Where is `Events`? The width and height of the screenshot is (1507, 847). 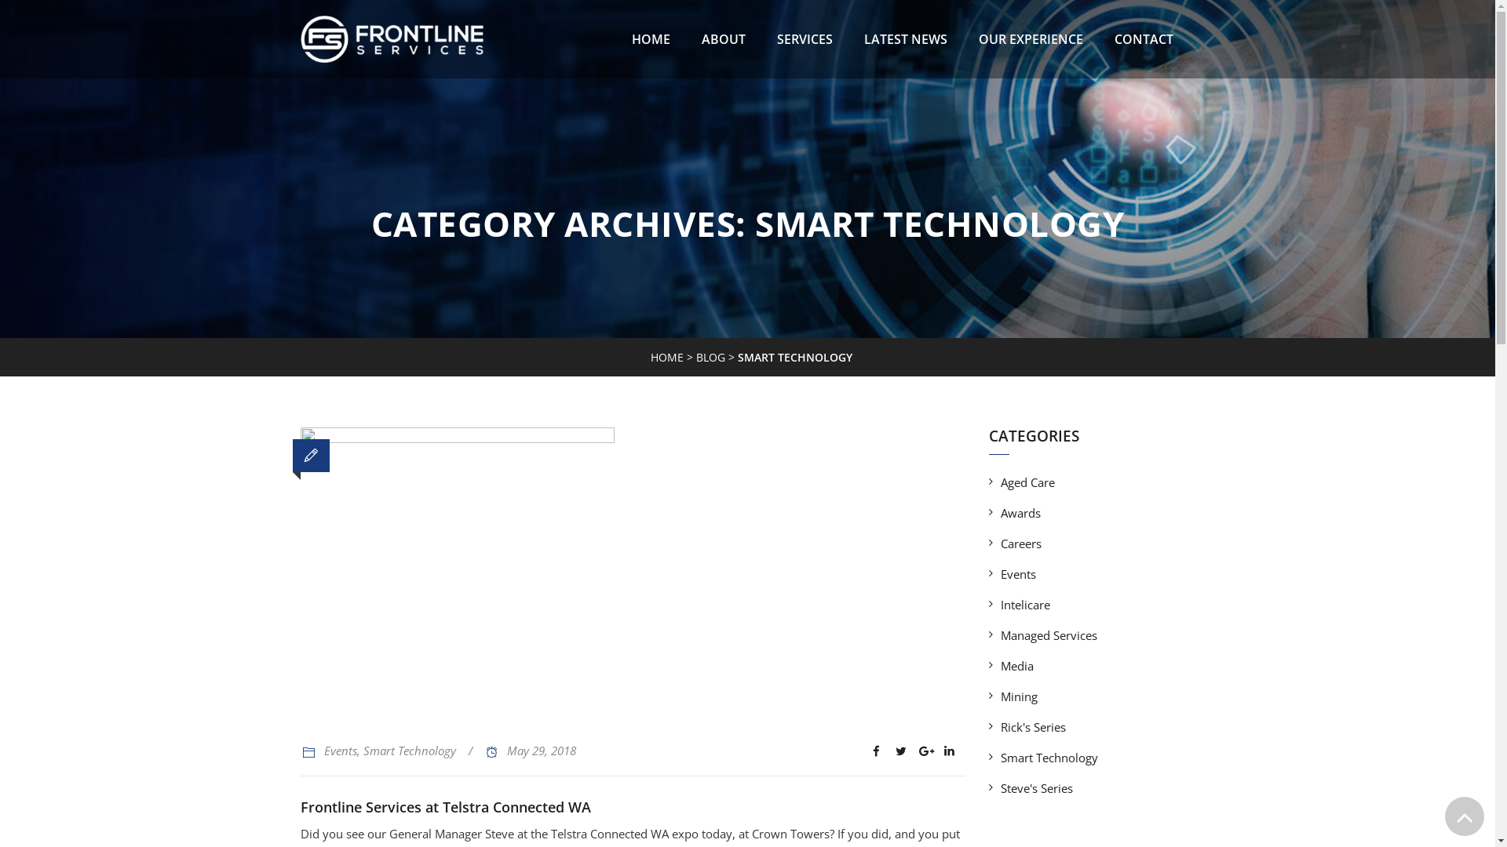
Events is located at coordinates (1013, 574).